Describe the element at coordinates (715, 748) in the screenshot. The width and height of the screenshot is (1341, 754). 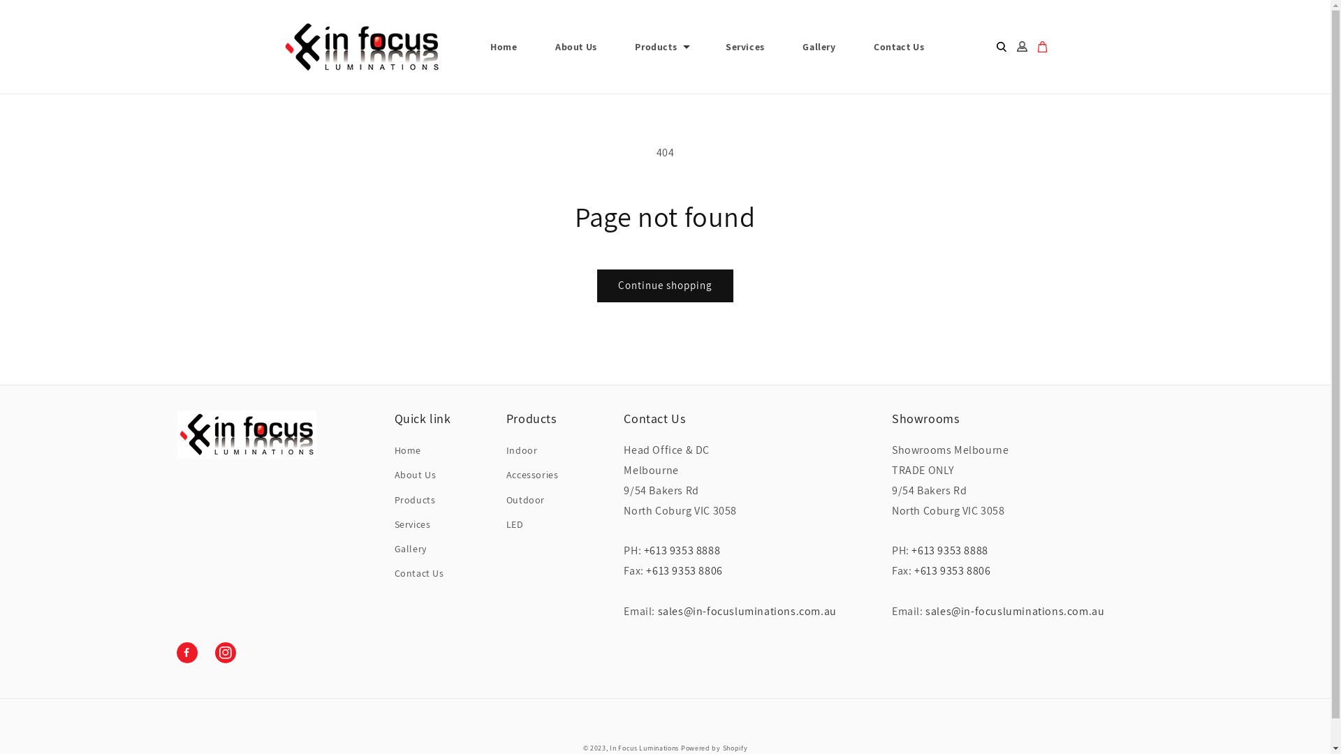
I see `Powered by Shopify` at that location.